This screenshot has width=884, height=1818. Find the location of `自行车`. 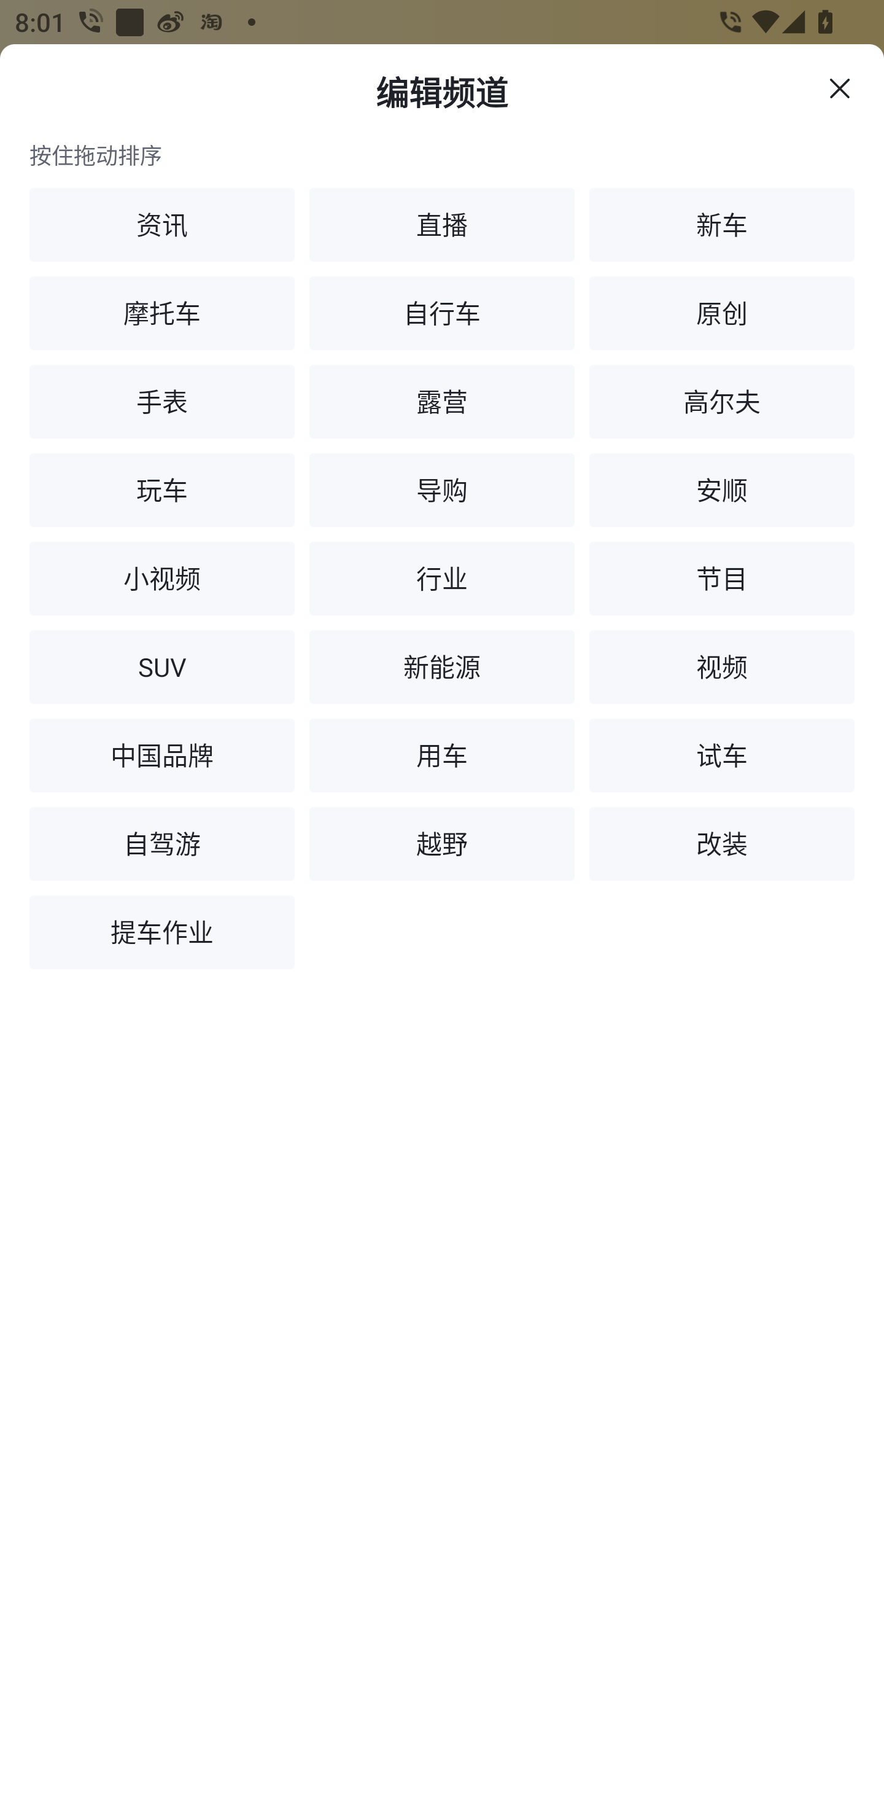

自行车 is located at coordinates (442, 313).